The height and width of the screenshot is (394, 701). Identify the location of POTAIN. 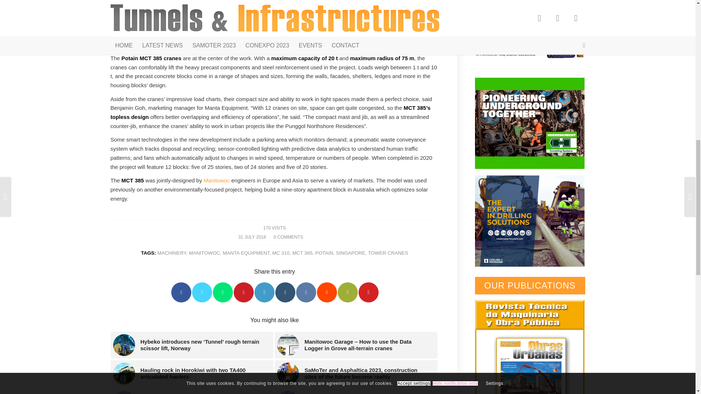
(324, 252).